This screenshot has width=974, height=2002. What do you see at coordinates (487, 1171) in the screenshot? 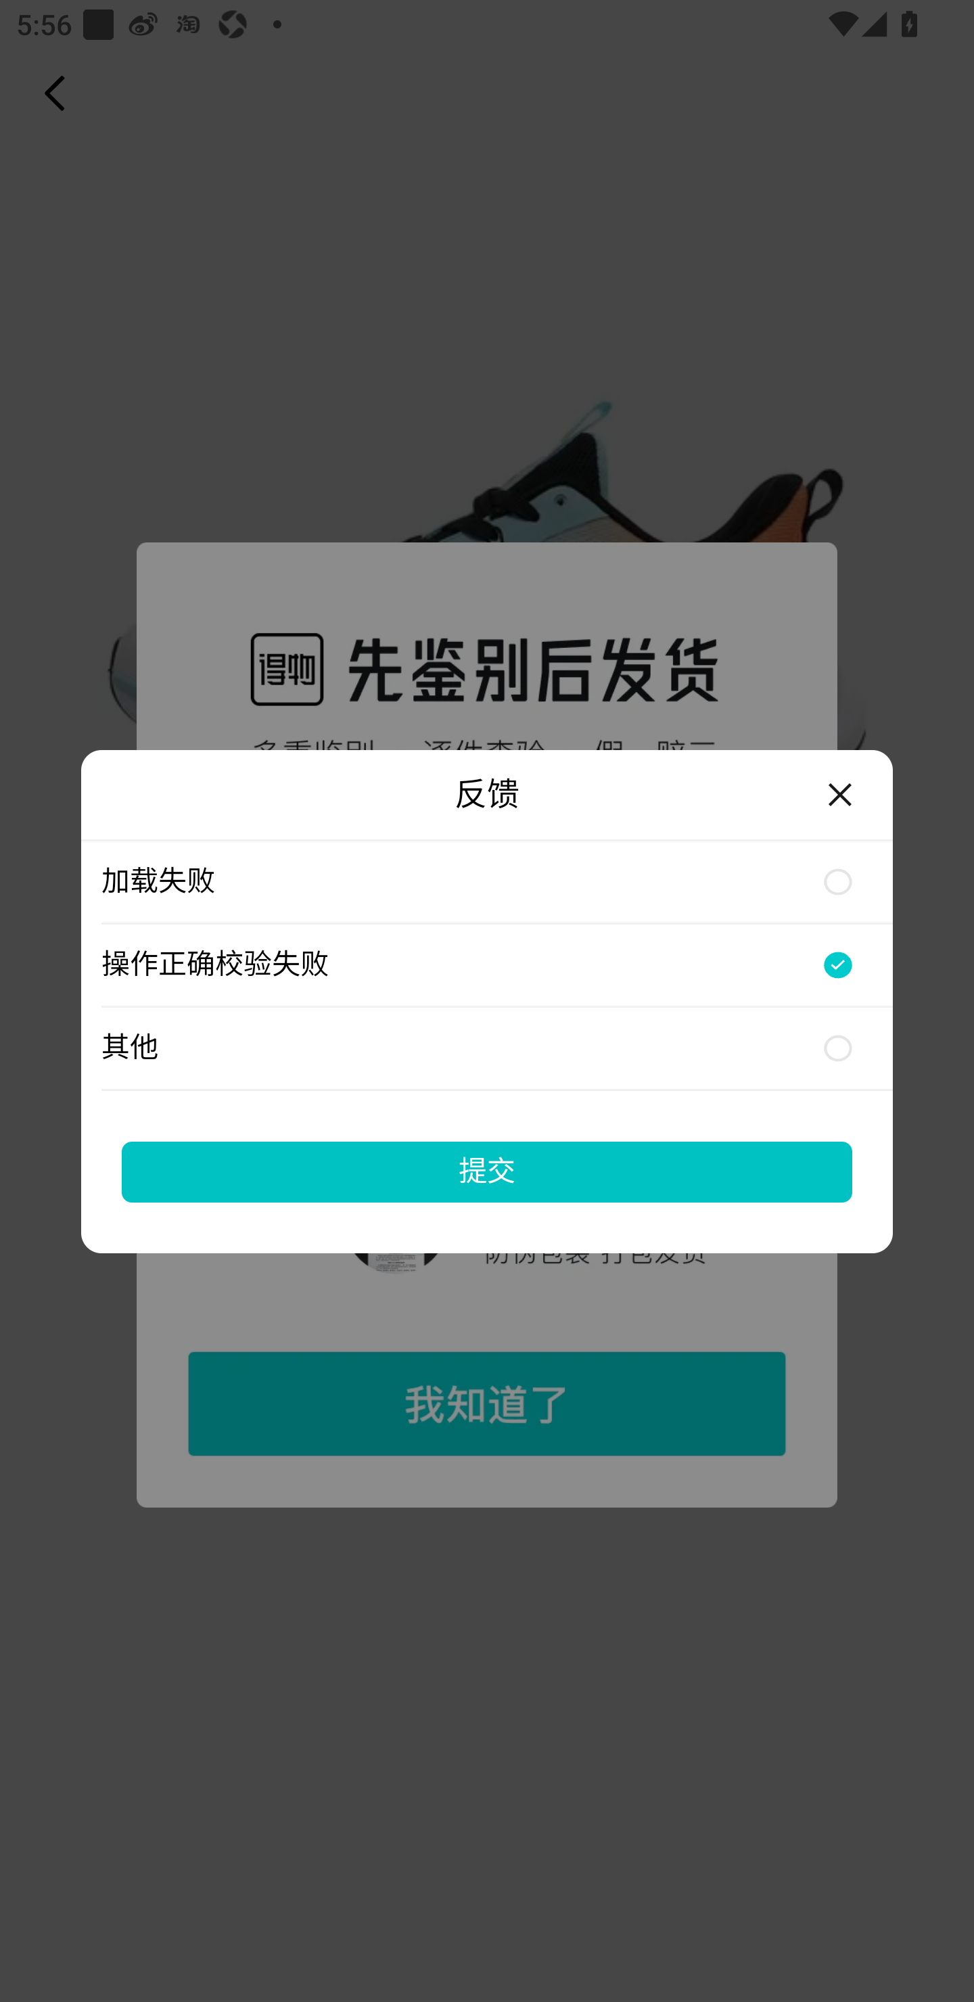
I see `提交` at bounding box center [487, 1171].